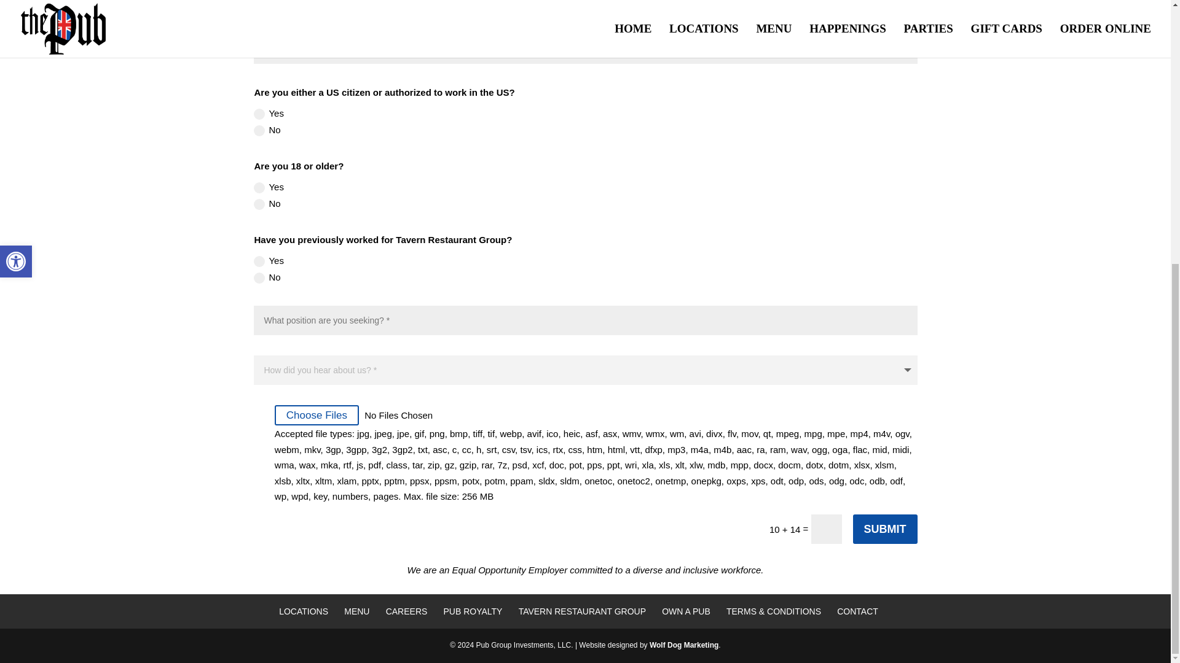 Image resolution: width=1180 pixels, height=663 pixels. I want to click on LOCATIONS, so click(303, 611).